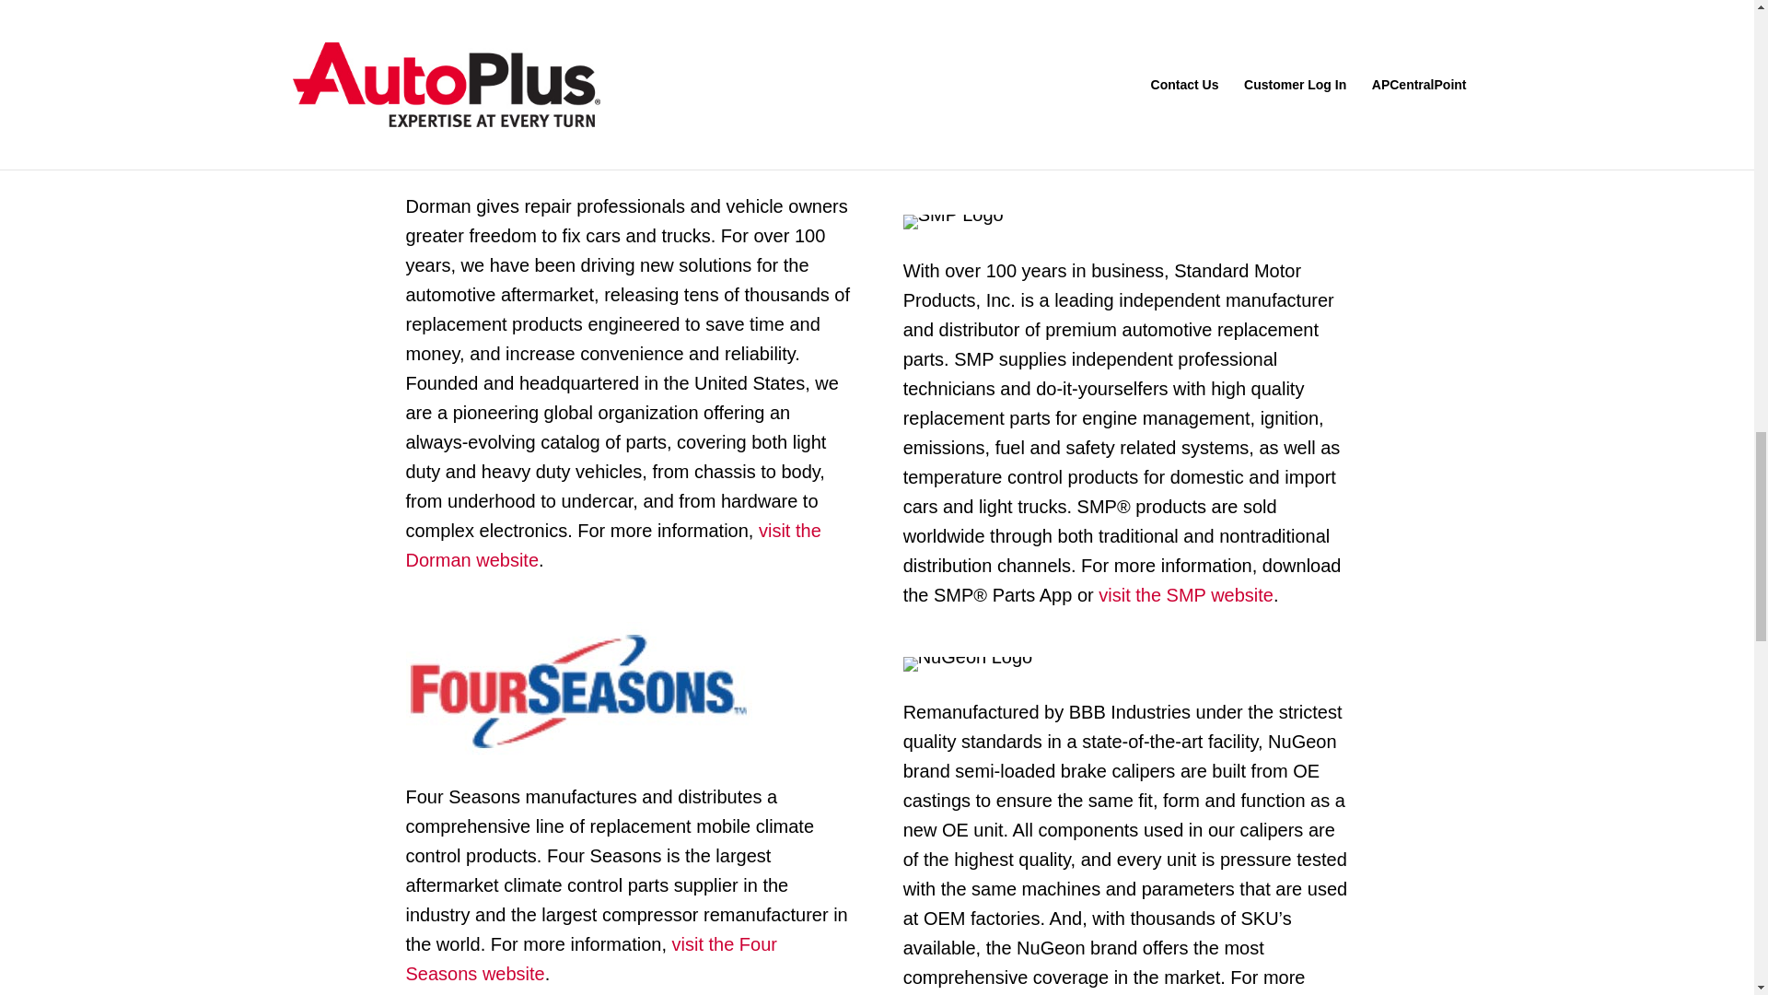  Describe the element at coordinates (488, 88) in the screenshot. I see `visit the Wix website` at that location.